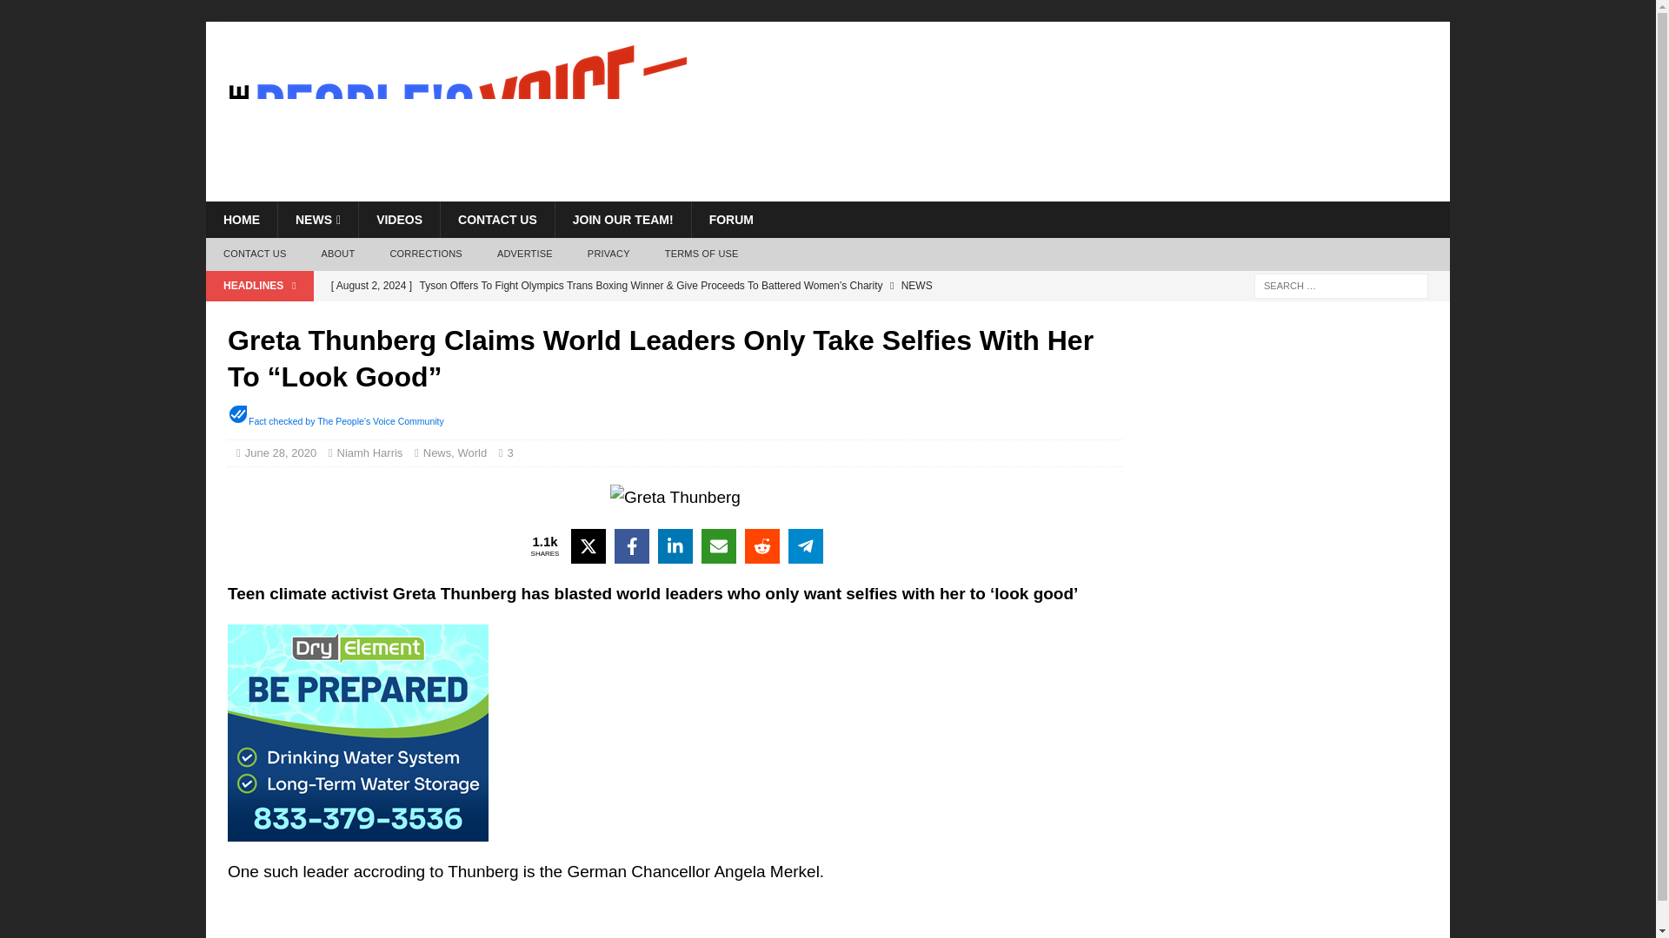  I want to click on CONTACT US, so click(254, 254).